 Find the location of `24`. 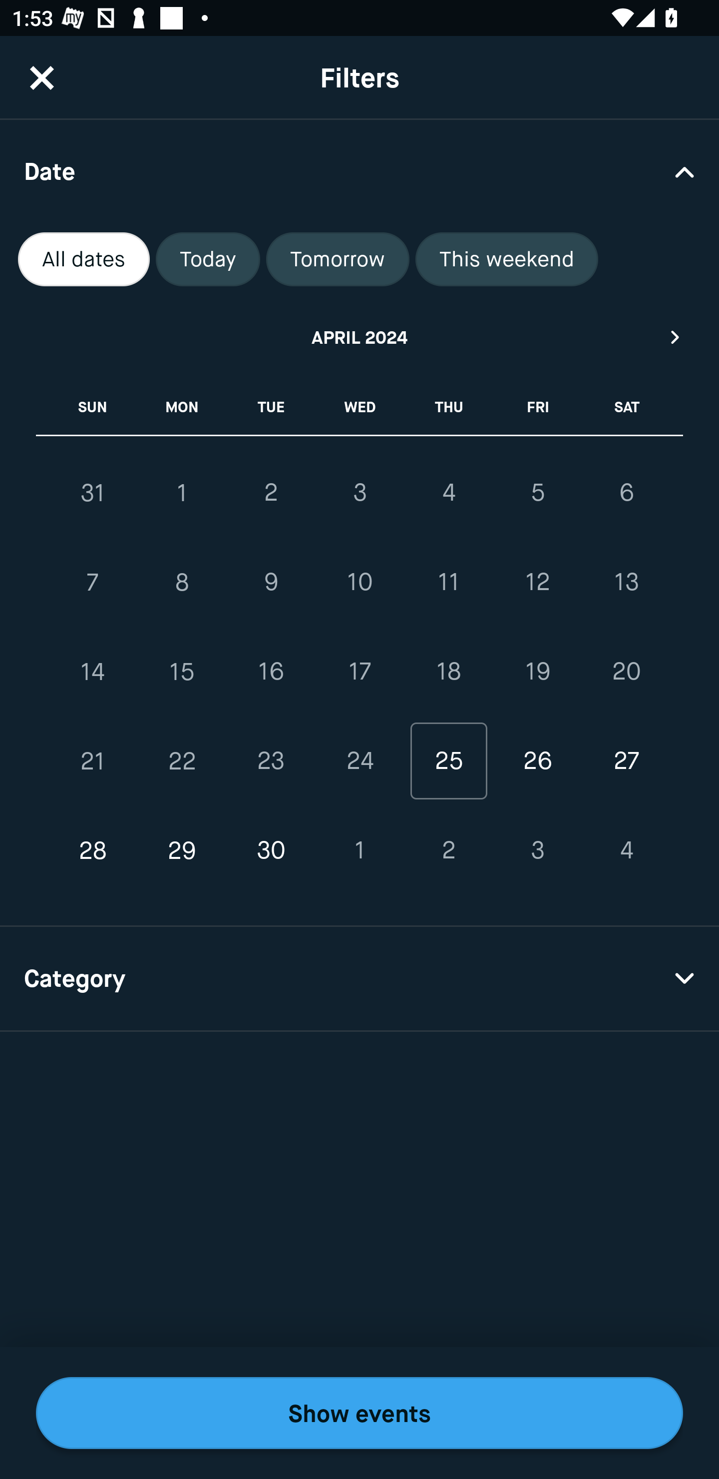

24 is located at coordinates (359, 760).